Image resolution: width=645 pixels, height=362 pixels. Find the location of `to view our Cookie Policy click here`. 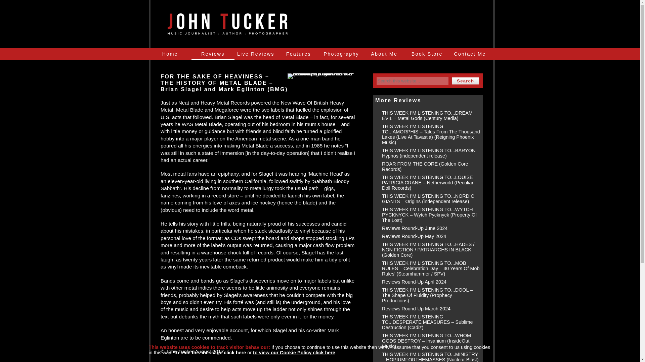

to view our Cookie Policy click here is located at coordinates (294, 353).